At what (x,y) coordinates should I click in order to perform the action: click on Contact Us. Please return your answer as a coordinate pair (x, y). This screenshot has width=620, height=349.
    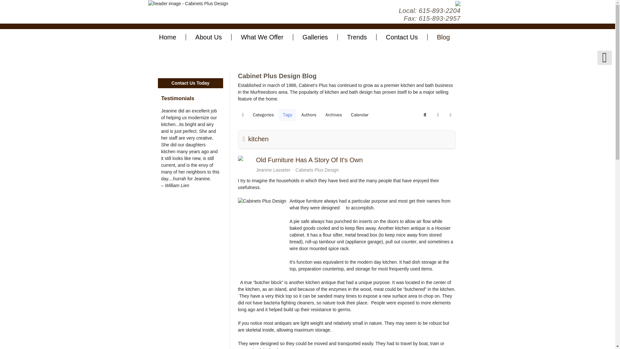
    Looking at the image, I should click on (402, 37).